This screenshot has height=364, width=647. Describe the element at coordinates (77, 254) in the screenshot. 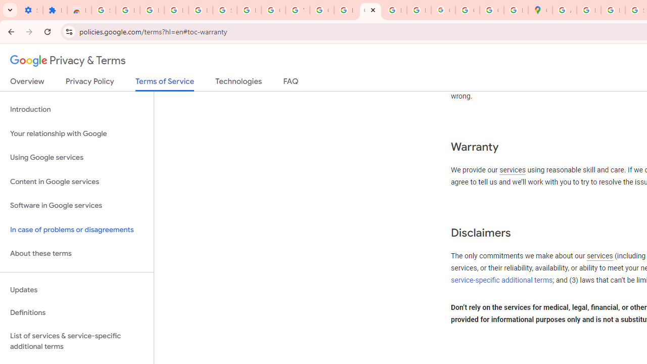

I see `About these terms` at that location.